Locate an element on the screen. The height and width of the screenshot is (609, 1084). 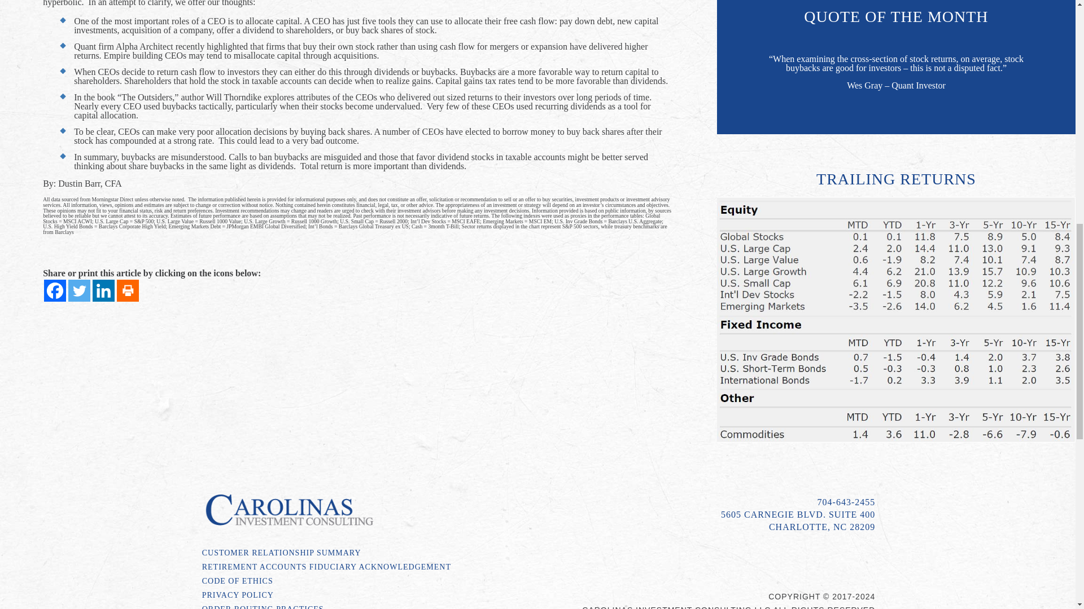
Facebook is located at coordinates (55, 290).